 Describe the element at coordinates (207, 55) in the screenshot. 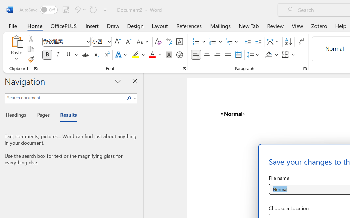

I see `Center` at that location.